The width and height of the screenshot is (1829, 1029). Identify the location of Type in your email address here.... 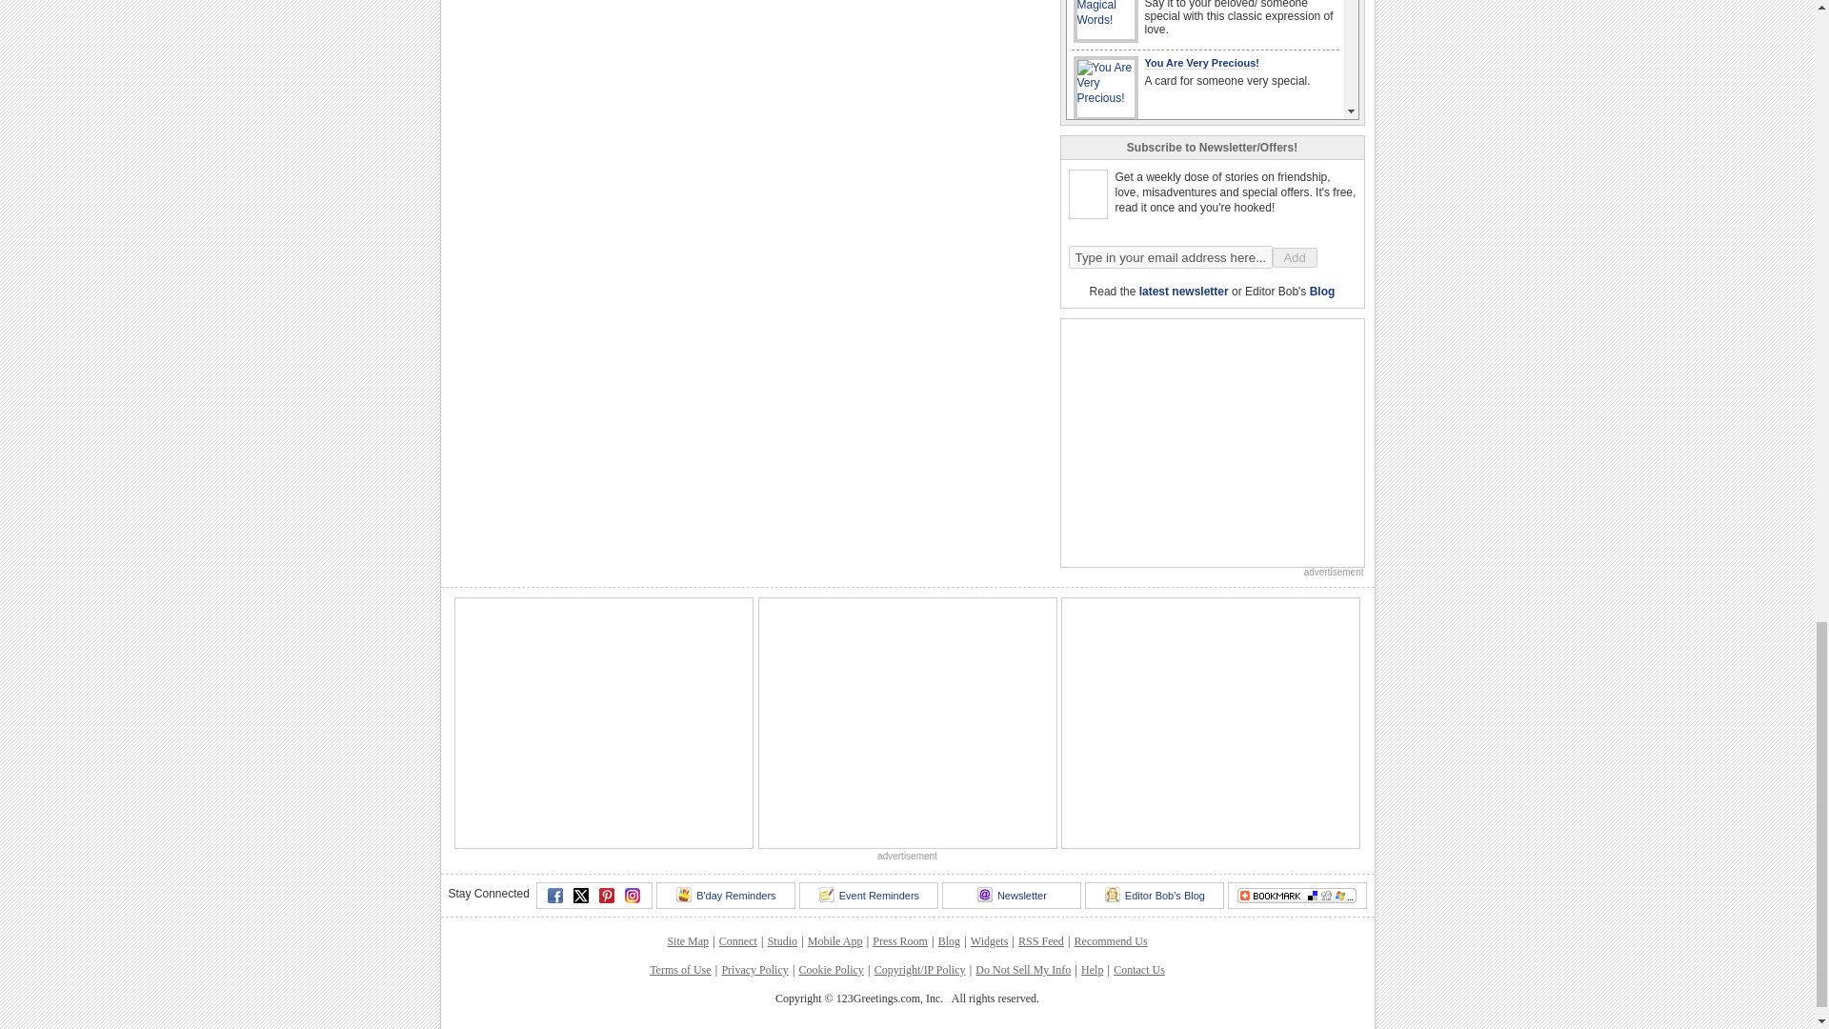
(1170, 257).